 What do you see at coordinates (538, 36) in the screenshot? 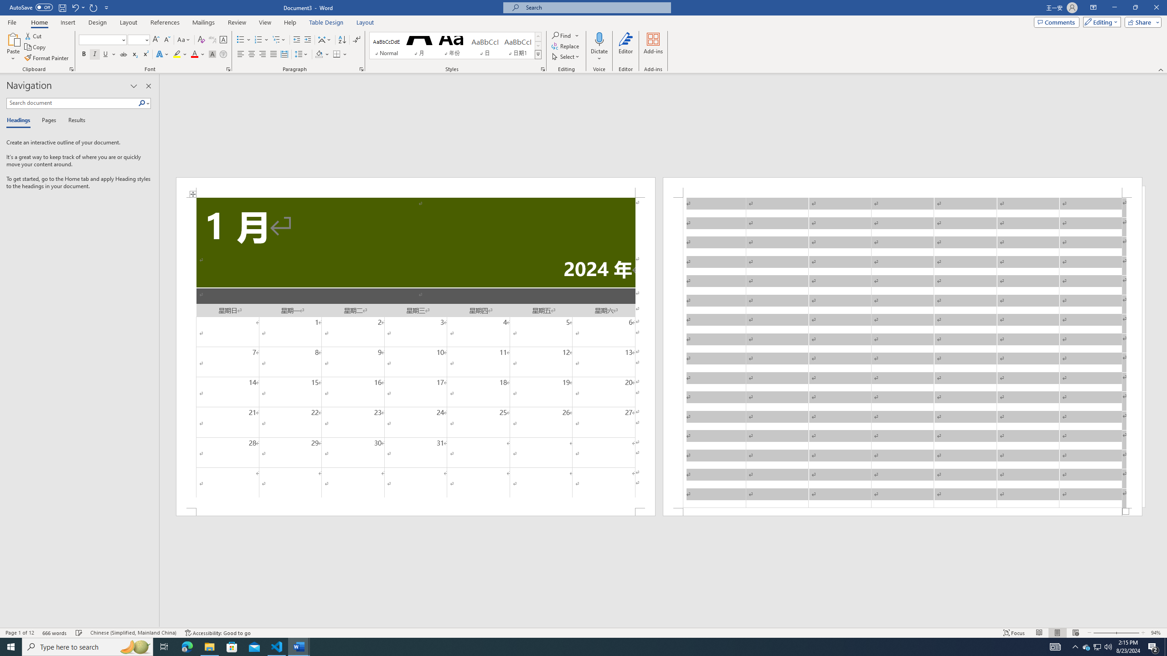
I see `Row up` at bounding box center [538, 36].